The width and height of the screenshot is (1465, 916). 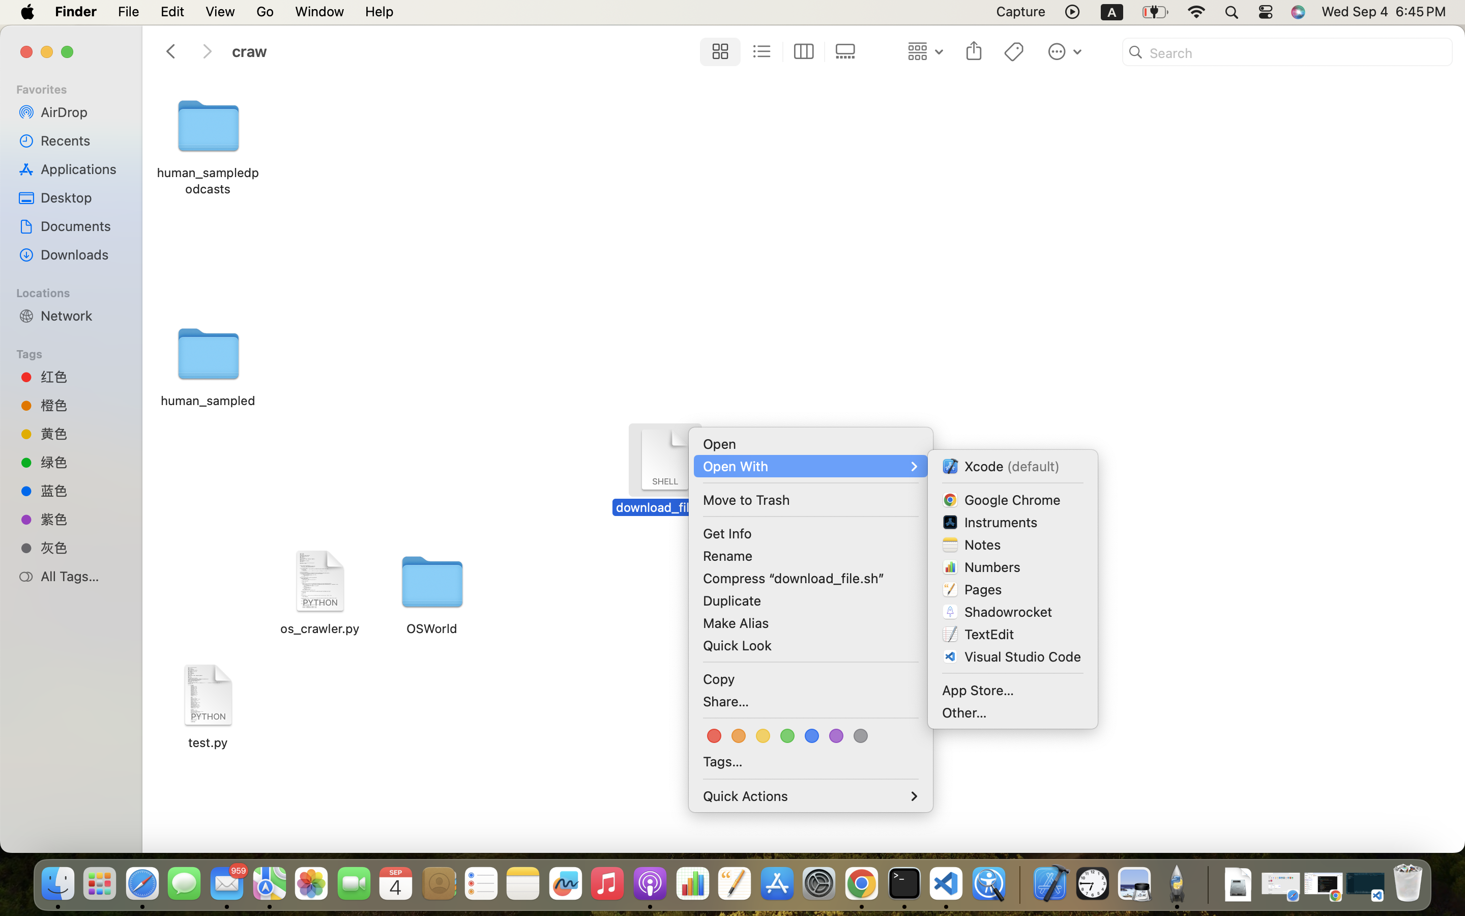 What do you see at coordinates (82, 140) in the screenshot?
I see `Recents` at bounding box center [82, 140].